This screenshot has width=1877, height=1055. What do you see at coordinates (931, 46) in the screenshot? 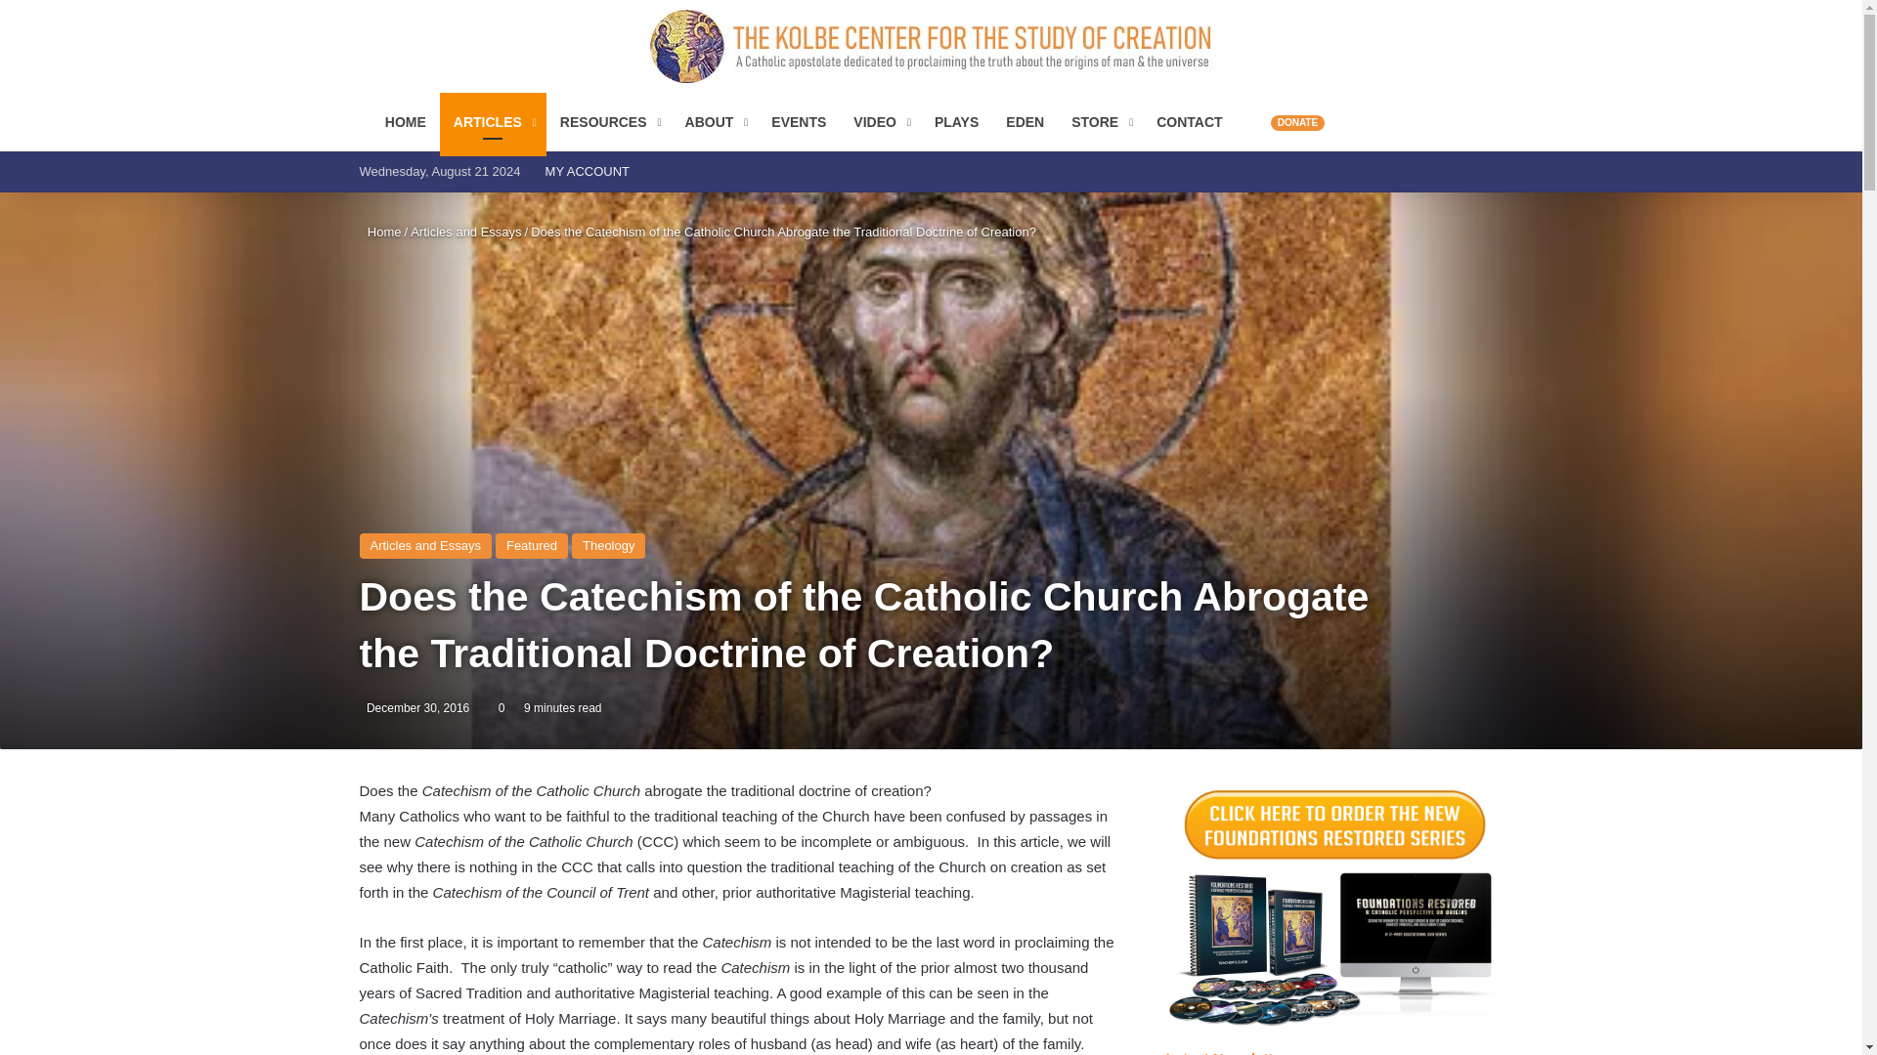
I see `Kolbe Center for the Study of Creation` at bounding box center [931, 46].